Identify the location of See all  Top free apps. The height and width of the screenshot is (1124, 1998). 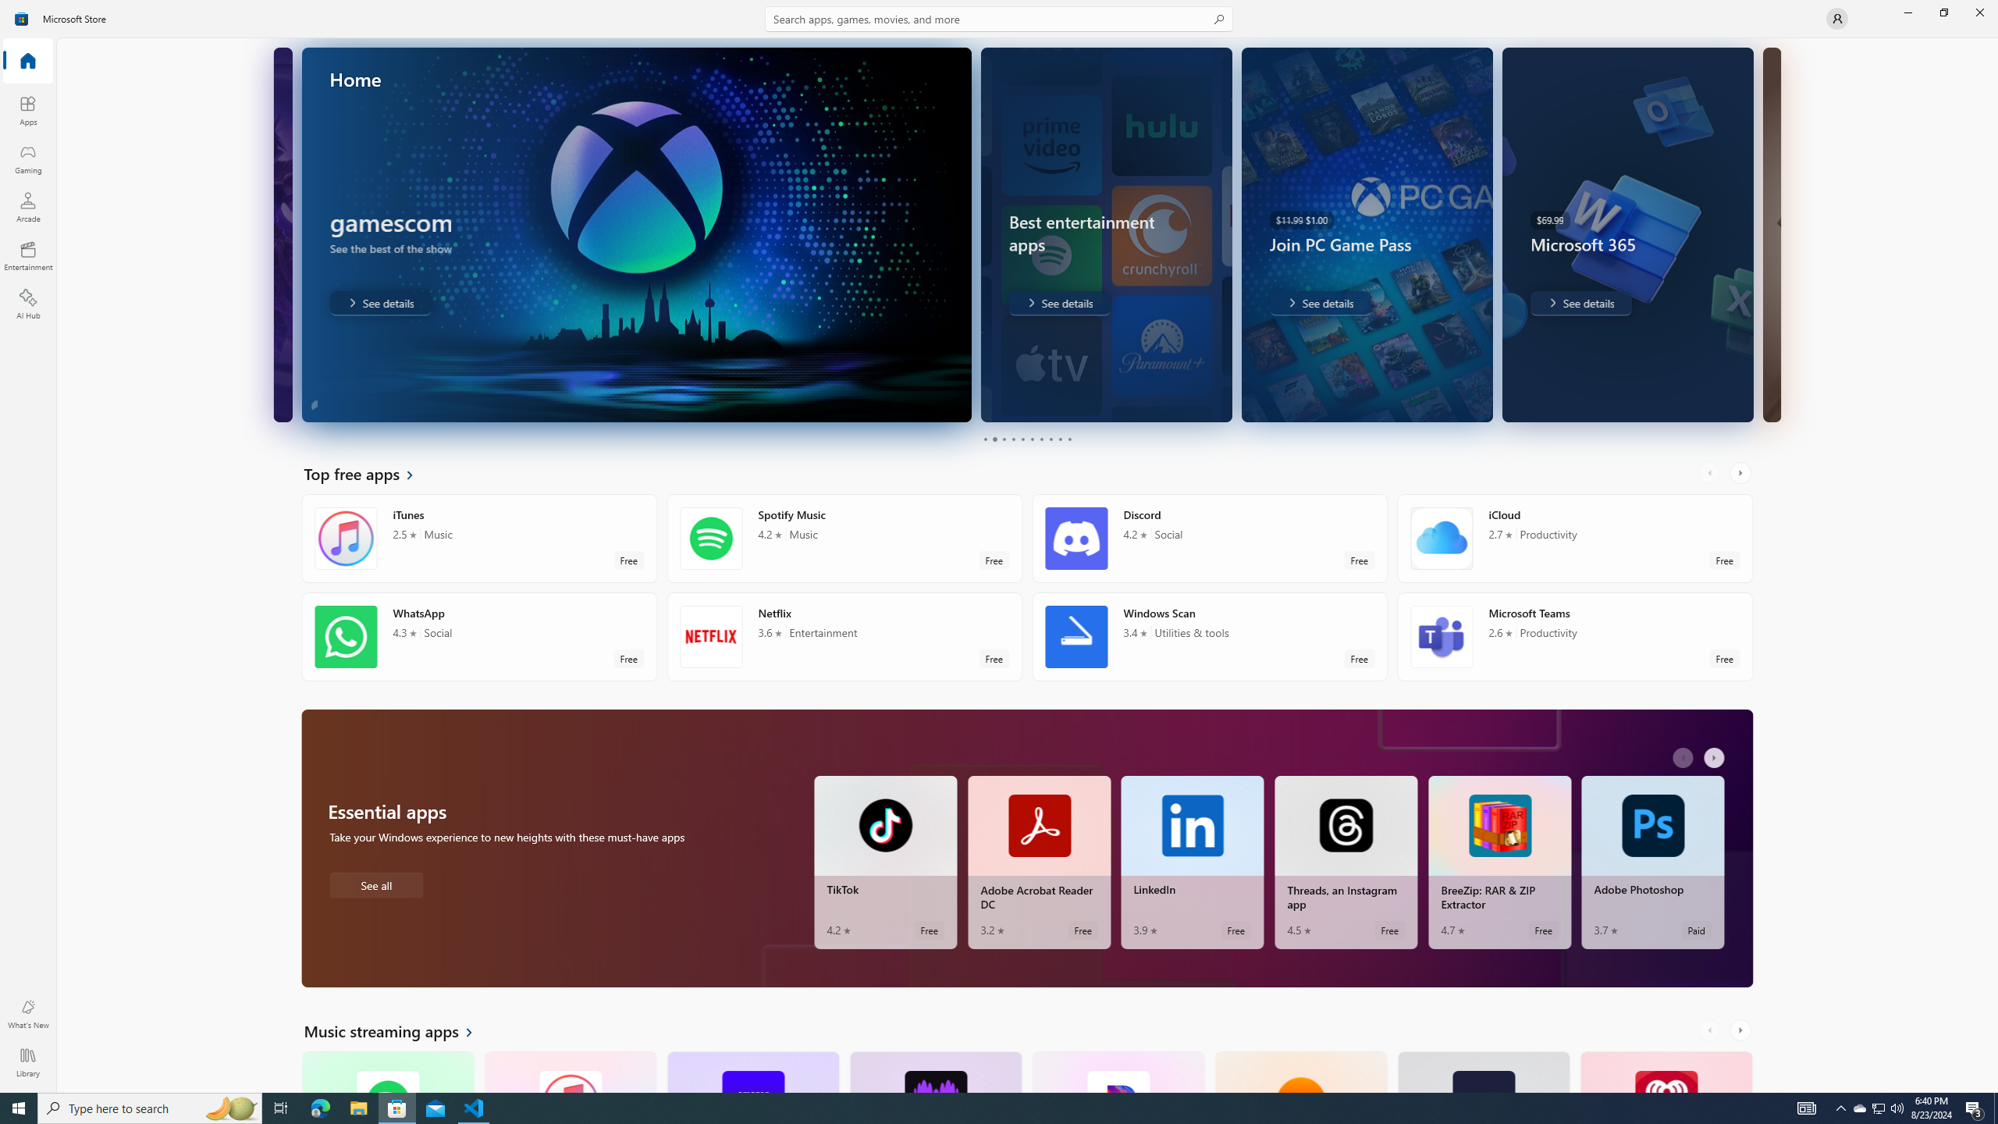
(368, 473).